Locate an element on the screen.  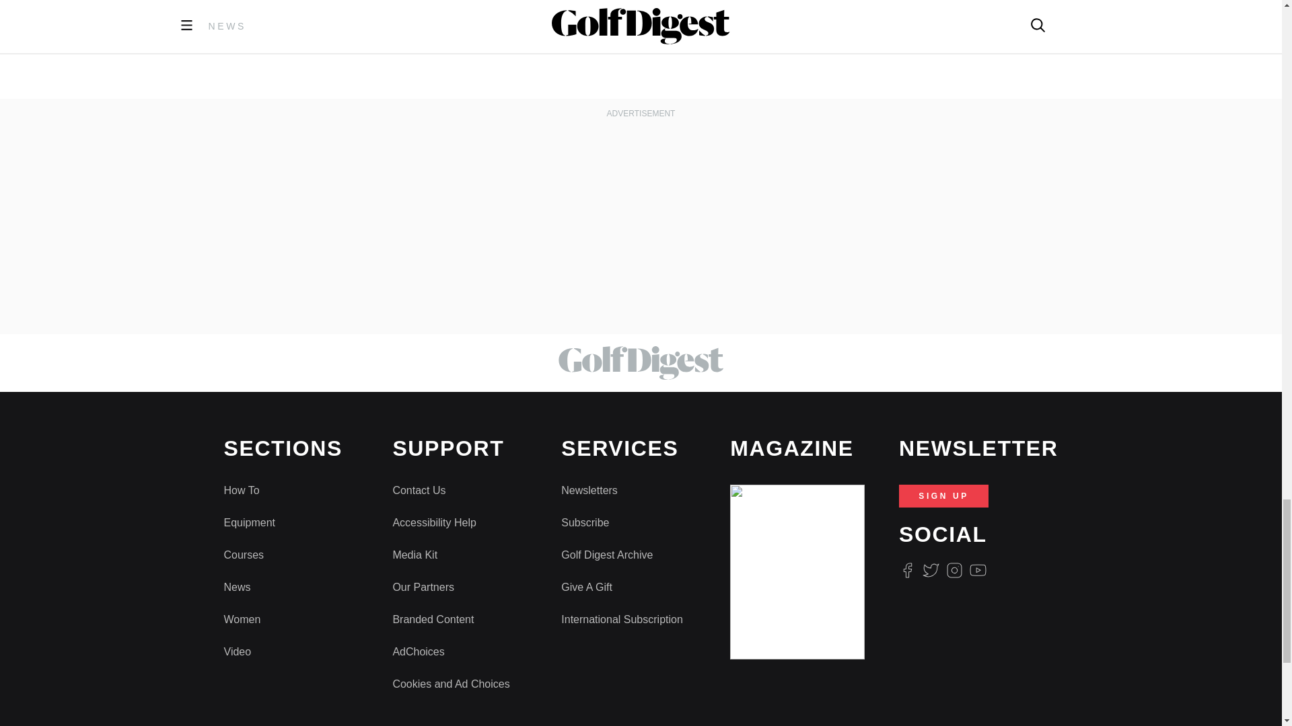
Youtube Icon is located at coordinates (978, 570).